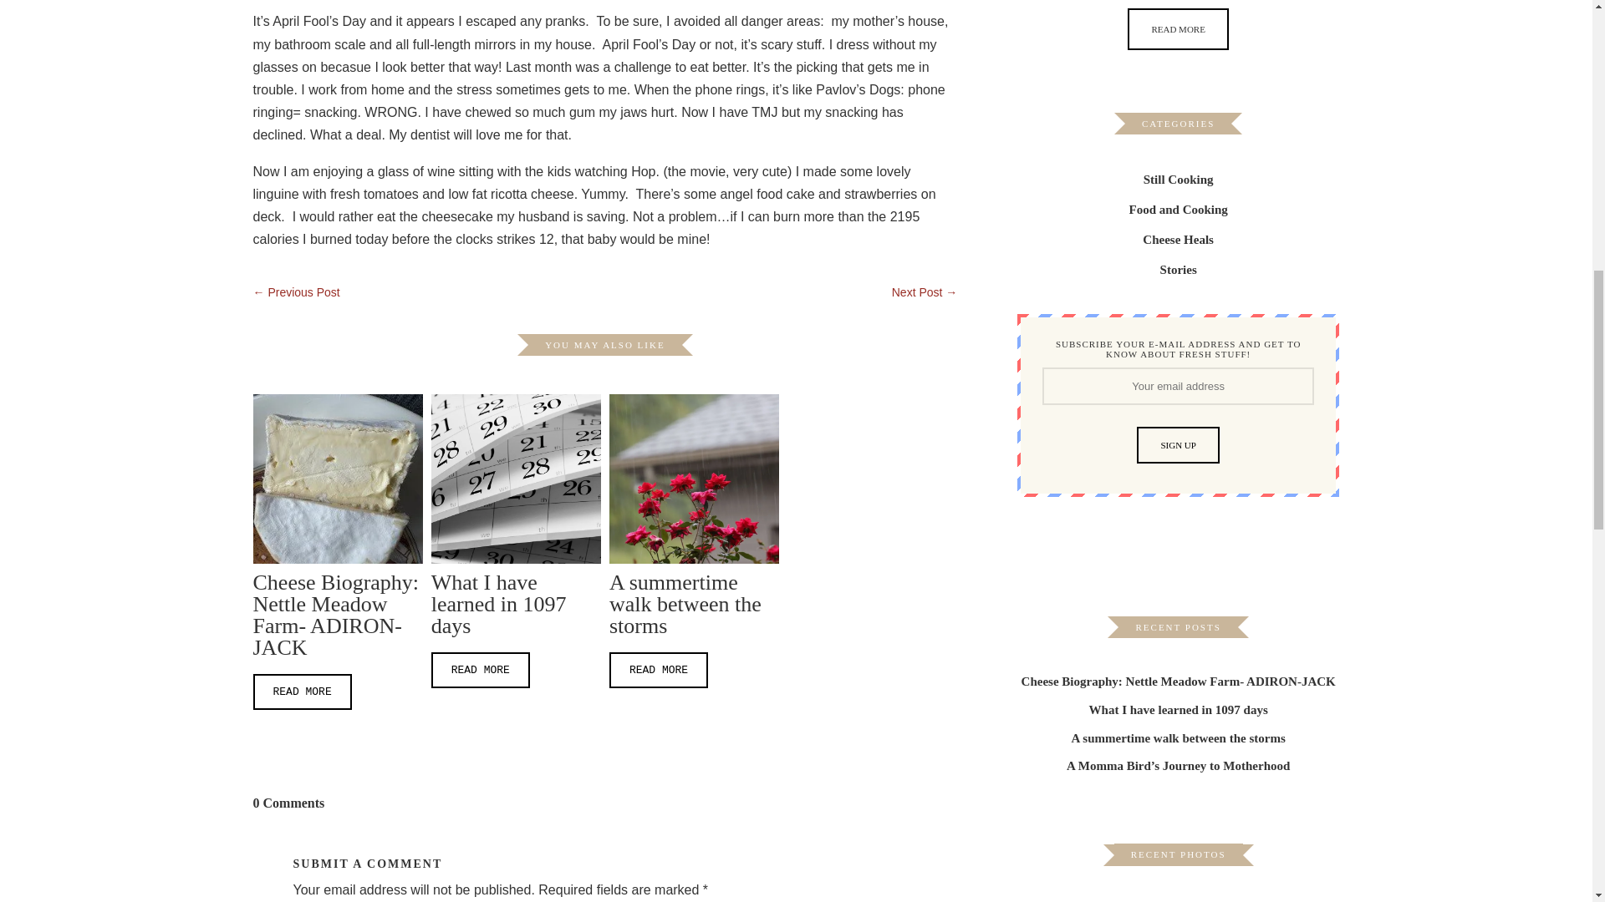 The width and height of the screenshot is (1605, 902). What do you see at coordinates (1179, 737) in the screenshot?
I see `A summertime walk between the storms` at bounding box center [1179, 737].